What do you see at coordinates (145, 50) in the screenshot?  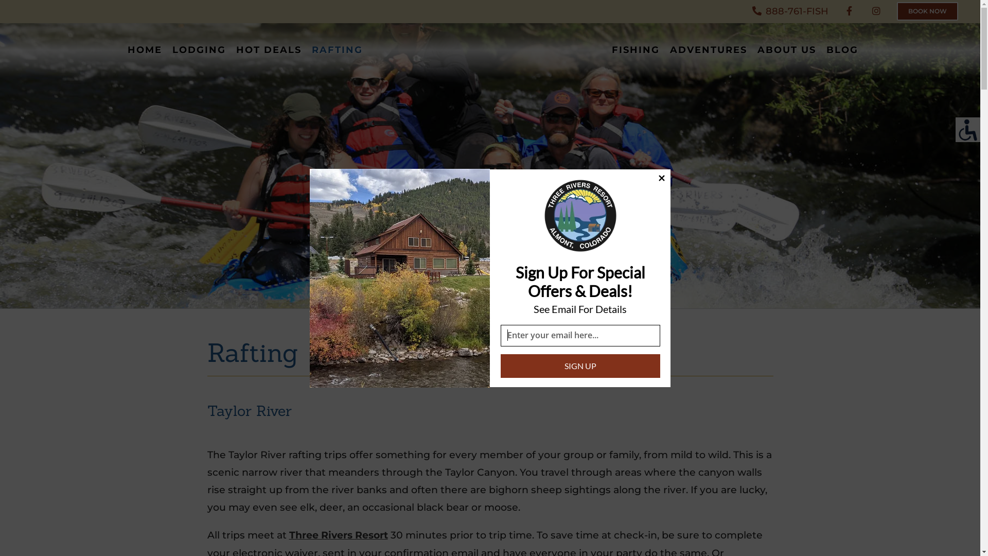 I see `HOME` at bounding box center [145, 50].